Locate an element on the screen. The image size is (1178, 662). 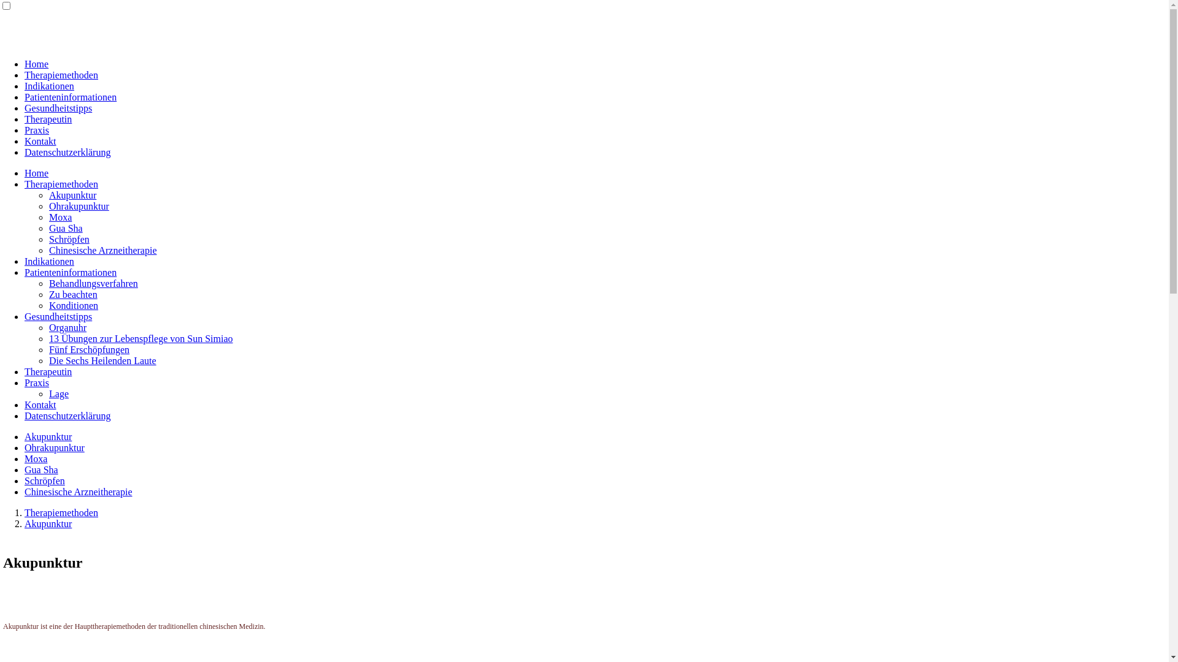
Gua Sha is located at coordinates (66, 228).